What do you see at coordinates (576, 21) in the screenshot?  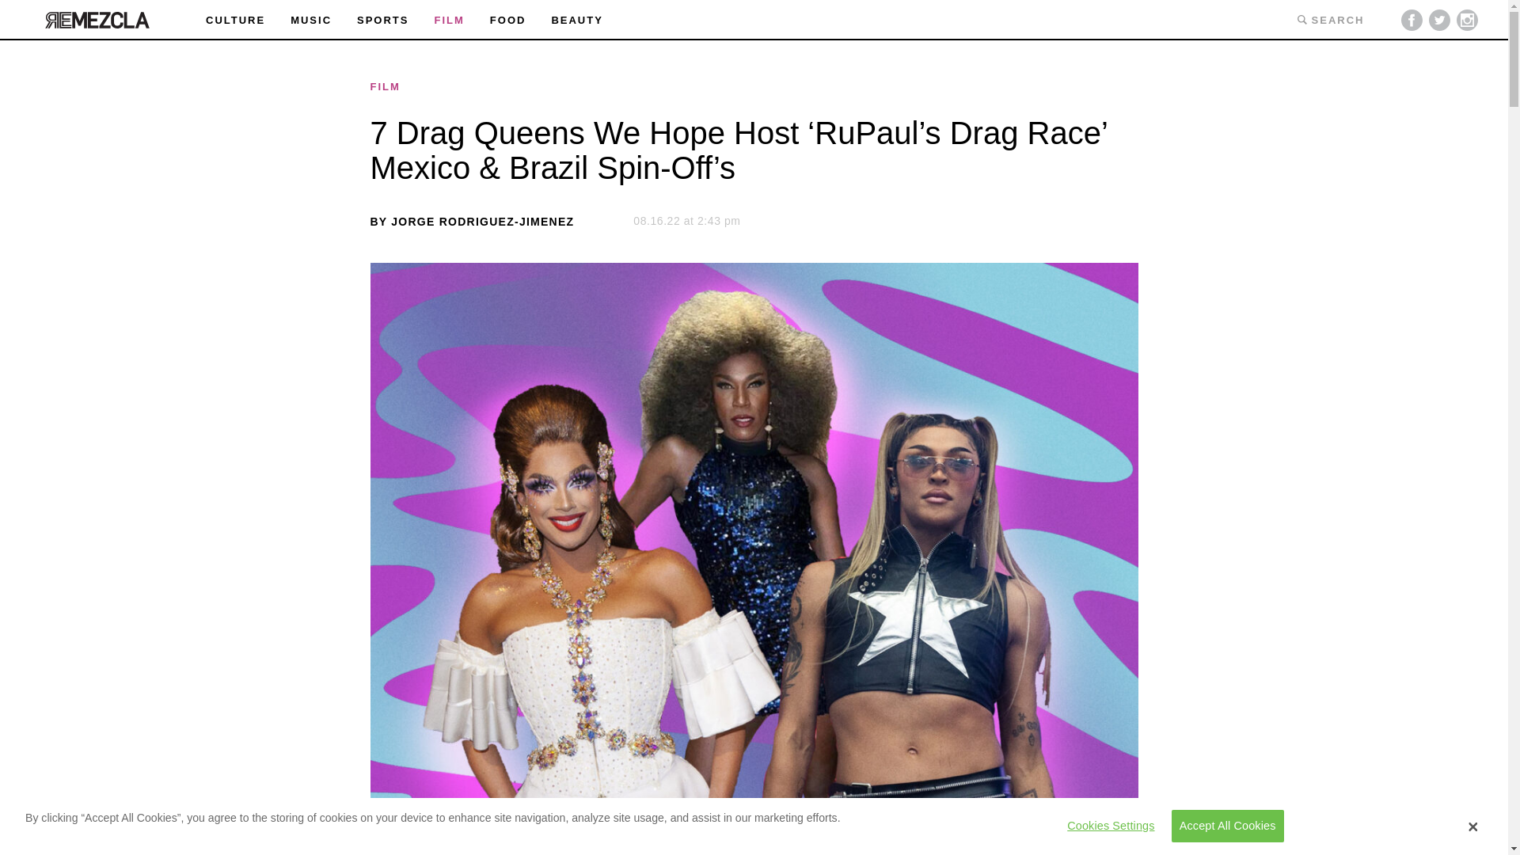 I see `BEAUTY` at bounding box center [576, 21].